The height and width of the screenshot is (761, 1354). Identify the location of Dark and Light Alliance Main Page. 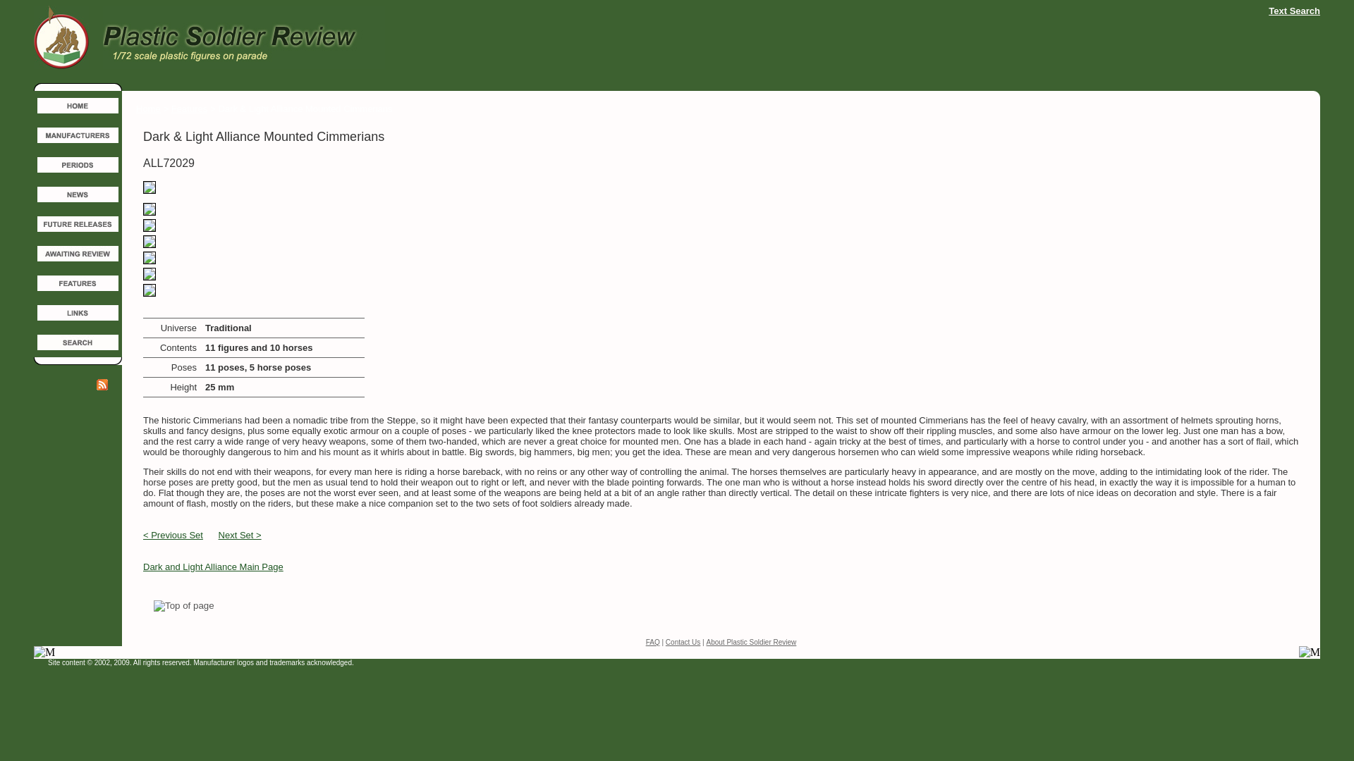
(213, 567).